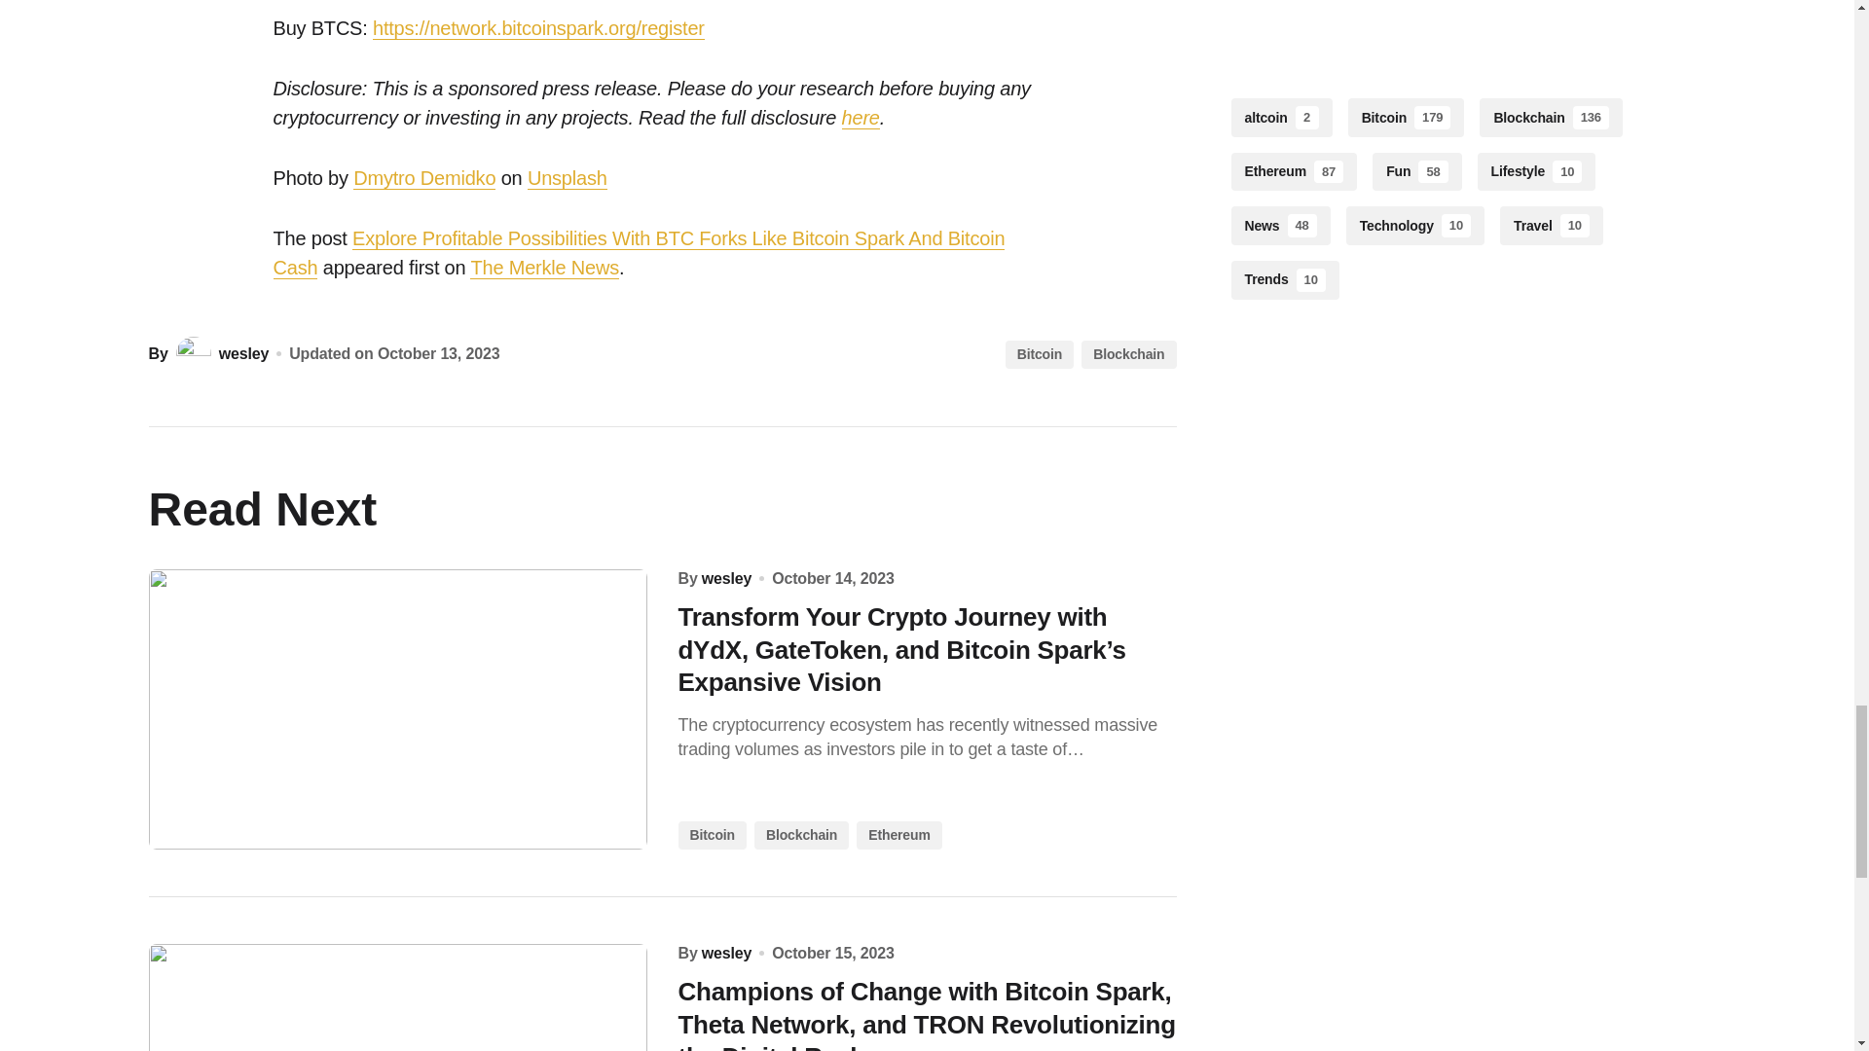  Describe the element at coordinates (544, 268) in the screenshot. I see `The Merkle News` at that location.